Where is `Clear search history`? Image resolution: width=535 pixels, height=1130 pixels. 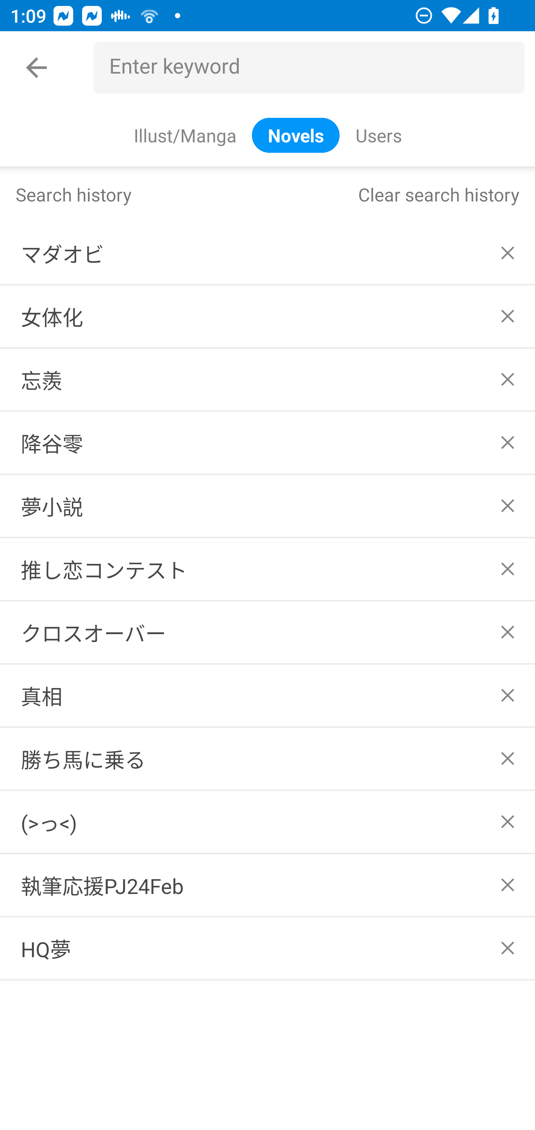
Clear search history is located at coordinates (438, 194).